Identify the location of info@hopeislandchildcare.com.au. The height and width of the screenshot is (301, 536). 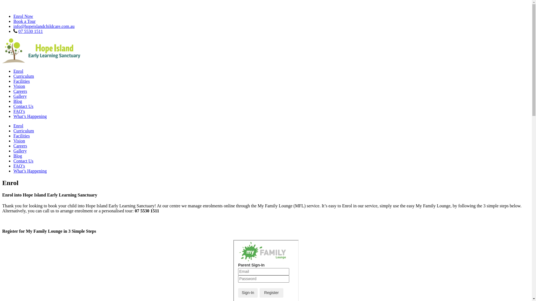
(44, 26).